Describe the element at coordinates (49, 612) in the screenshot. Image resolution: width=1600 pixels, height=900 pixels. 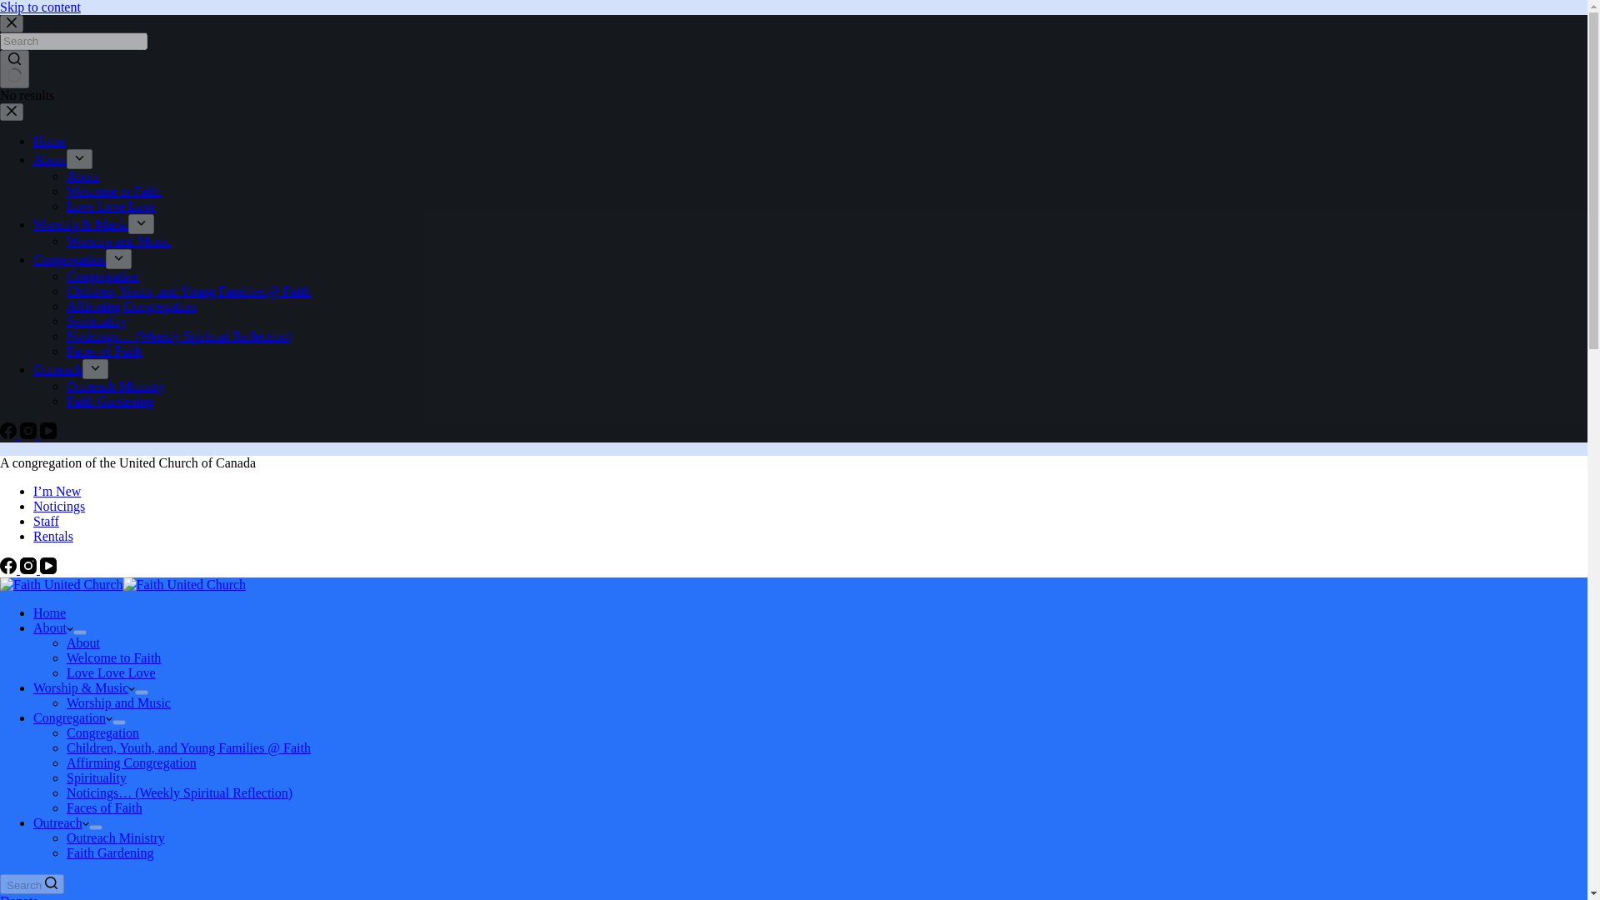
I see `Home` at that location.